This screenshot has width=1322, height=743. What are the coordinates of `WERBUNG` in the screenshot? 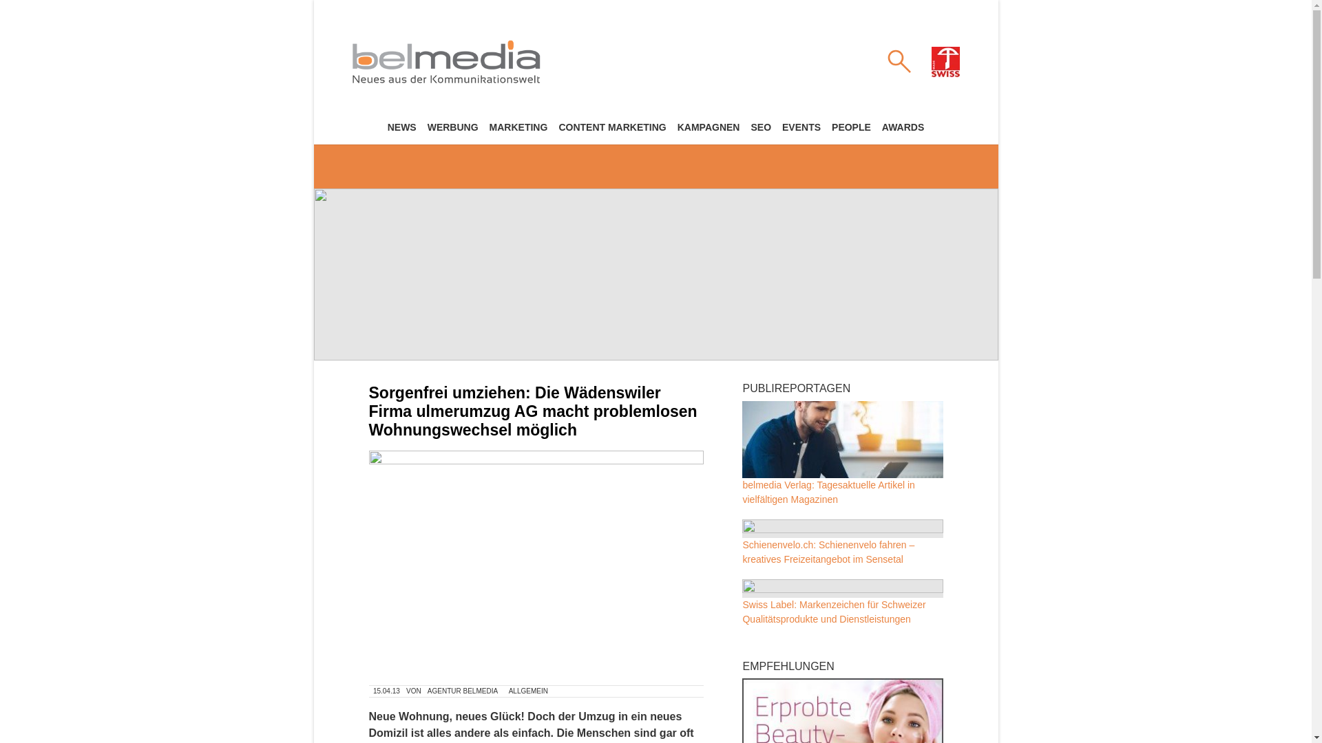 It's located at (453, 127).